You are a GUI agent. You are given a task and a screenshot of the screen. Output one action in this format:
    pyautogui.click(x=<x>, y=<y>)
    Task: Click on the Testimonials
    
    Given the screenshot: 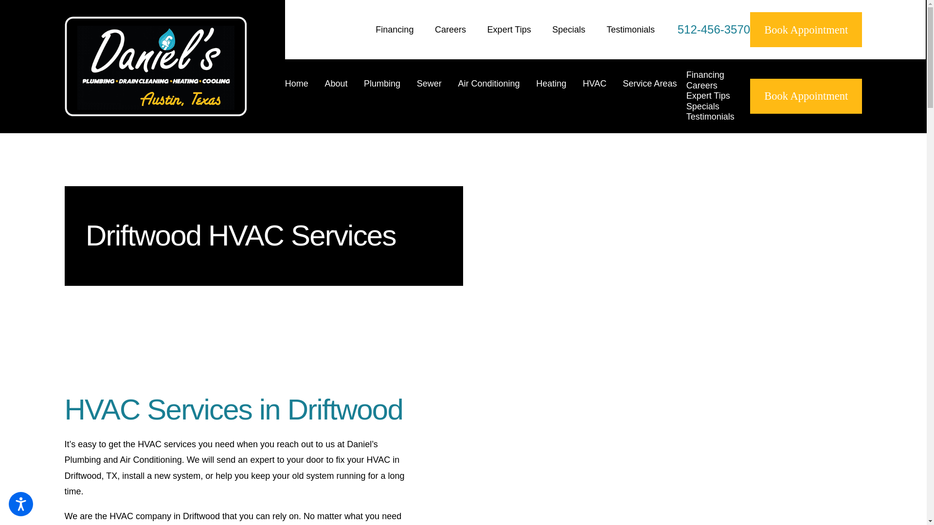 What is the action you would take?
    pyautogui.click(x=630, y=29)
    